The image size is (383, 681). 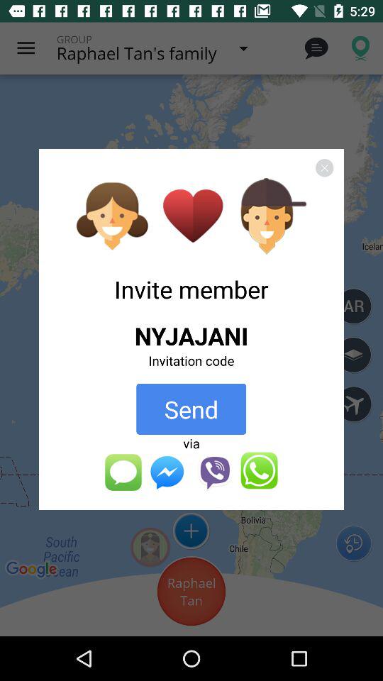 I want to click on apps, so click(x=191, y=471).